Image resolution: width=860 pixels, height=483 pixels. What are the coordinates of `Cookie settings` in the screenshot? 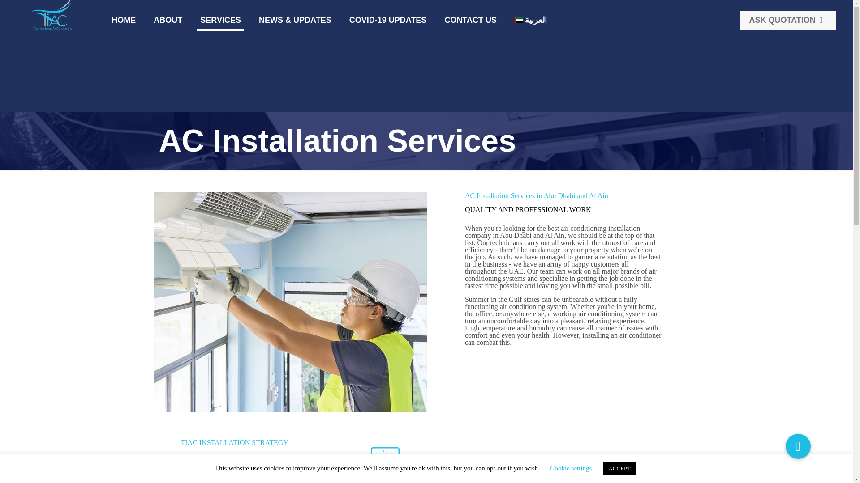 It's located at (571, 468).